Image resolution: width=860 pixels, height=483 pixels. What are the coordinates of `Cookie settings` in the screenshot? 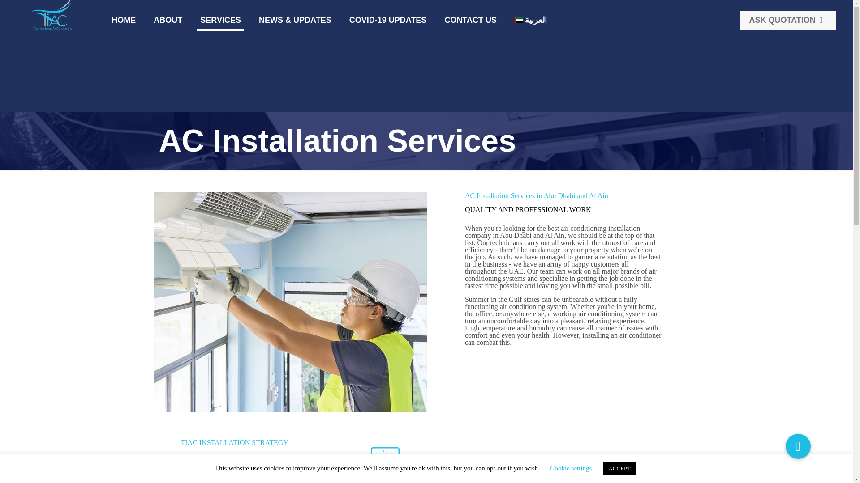 It's located at (571, 468).